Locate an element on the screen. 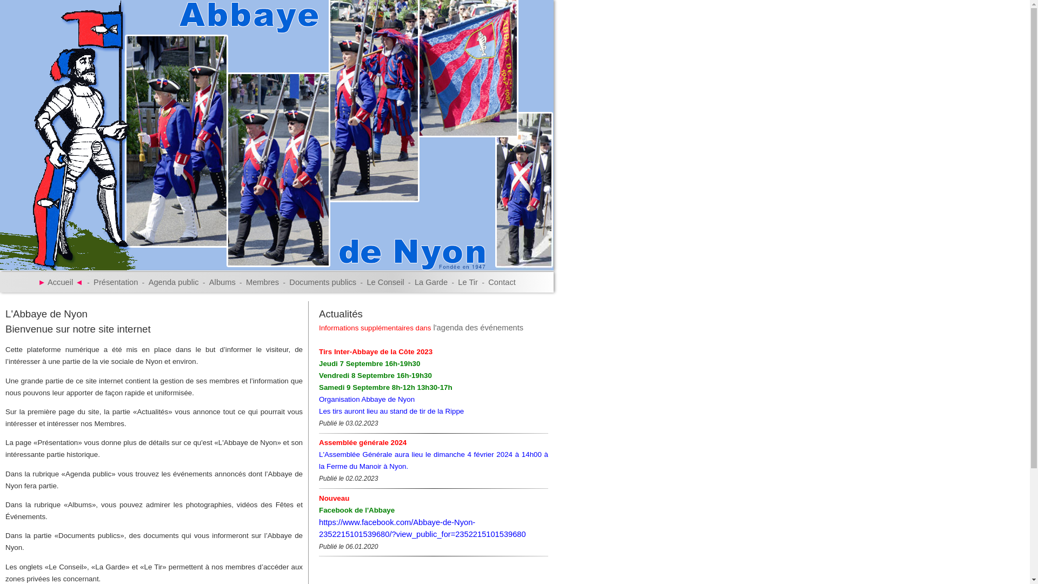 This screenshot has width=1038, height=584. Albums is located at coordinates (223, 282).